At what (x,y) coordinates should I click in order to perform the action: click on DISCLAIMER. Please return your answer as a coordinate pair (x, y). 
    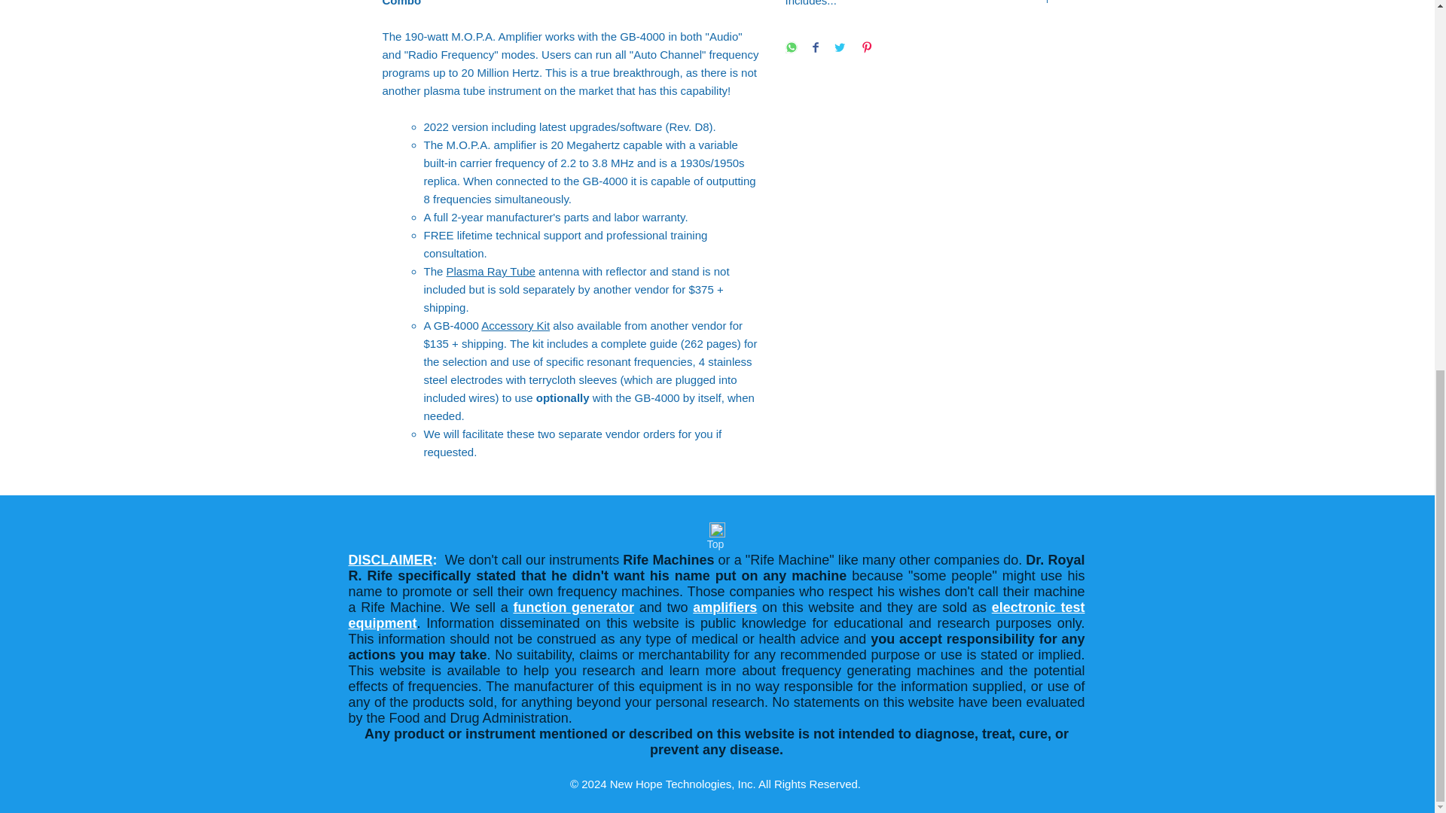
    Looking at the image, I should click on (390, 560).